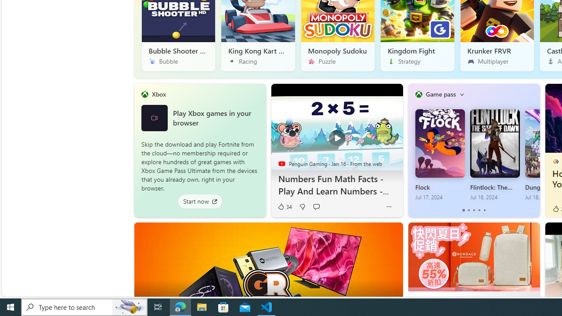 The height and width of the screenshot is (316, 562). What do you see at coordinates (159, 94) in the screenshot?
I see `Xbox` at bounding box center [159, 94].